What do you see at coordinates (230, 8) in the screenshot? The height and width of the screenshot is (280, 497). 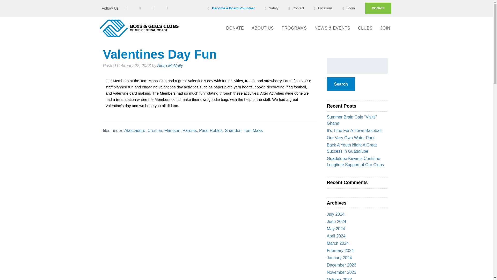 I see `Become a Board Volunteer` at bounding box center [230, 8].